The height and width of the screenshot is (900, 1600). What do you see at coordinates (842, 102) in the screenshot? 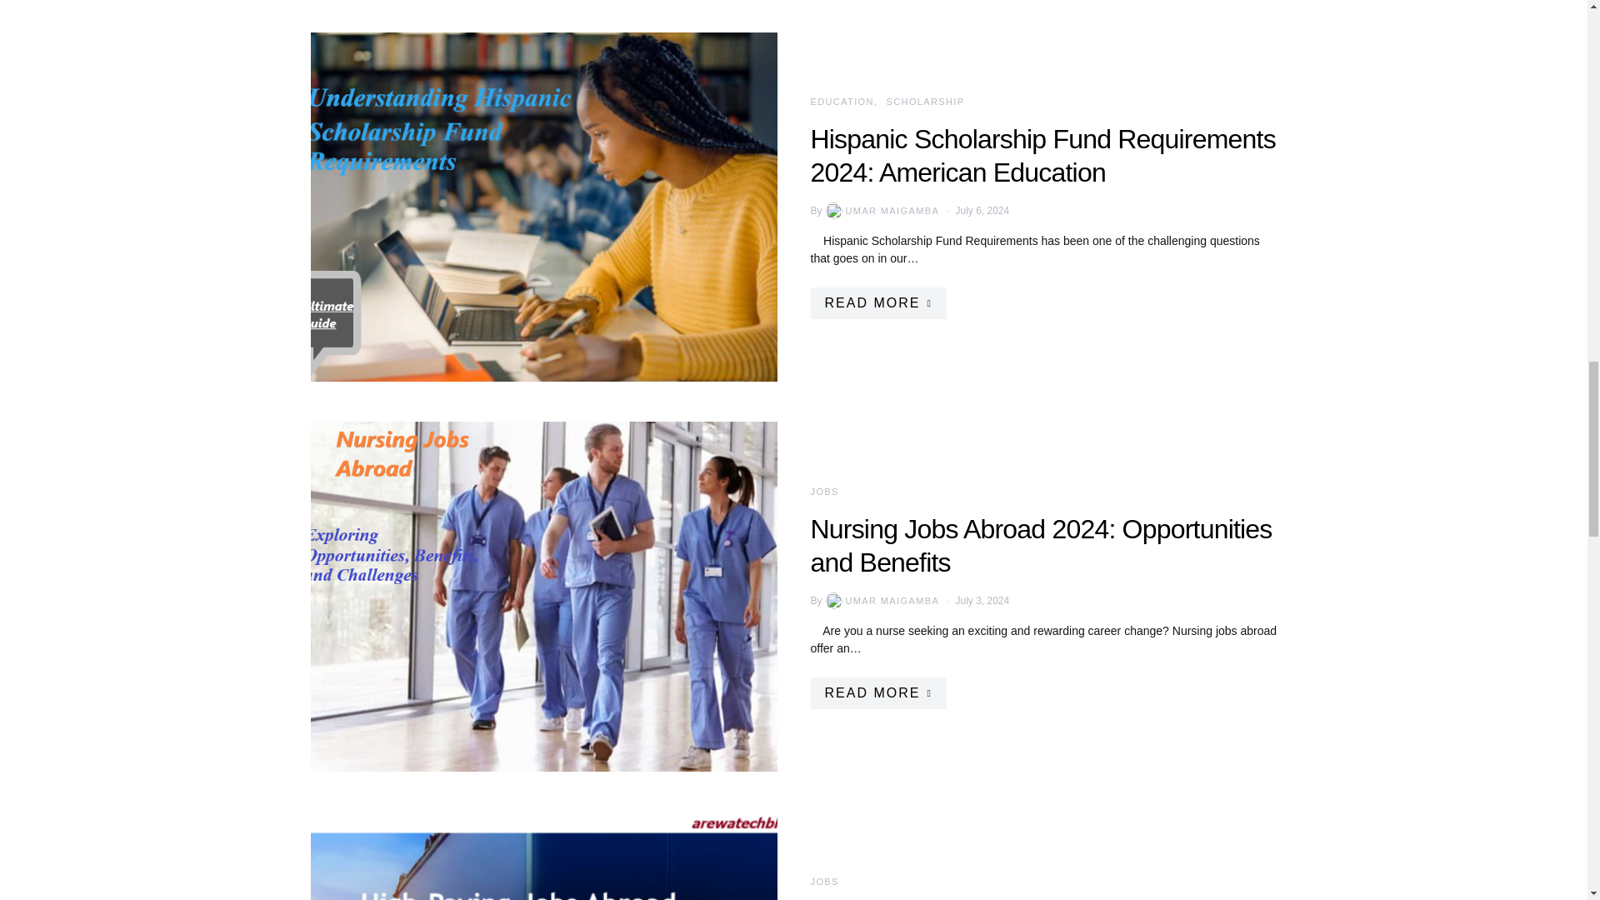
I see `EDUCATION` at bounding box center [842, 102].